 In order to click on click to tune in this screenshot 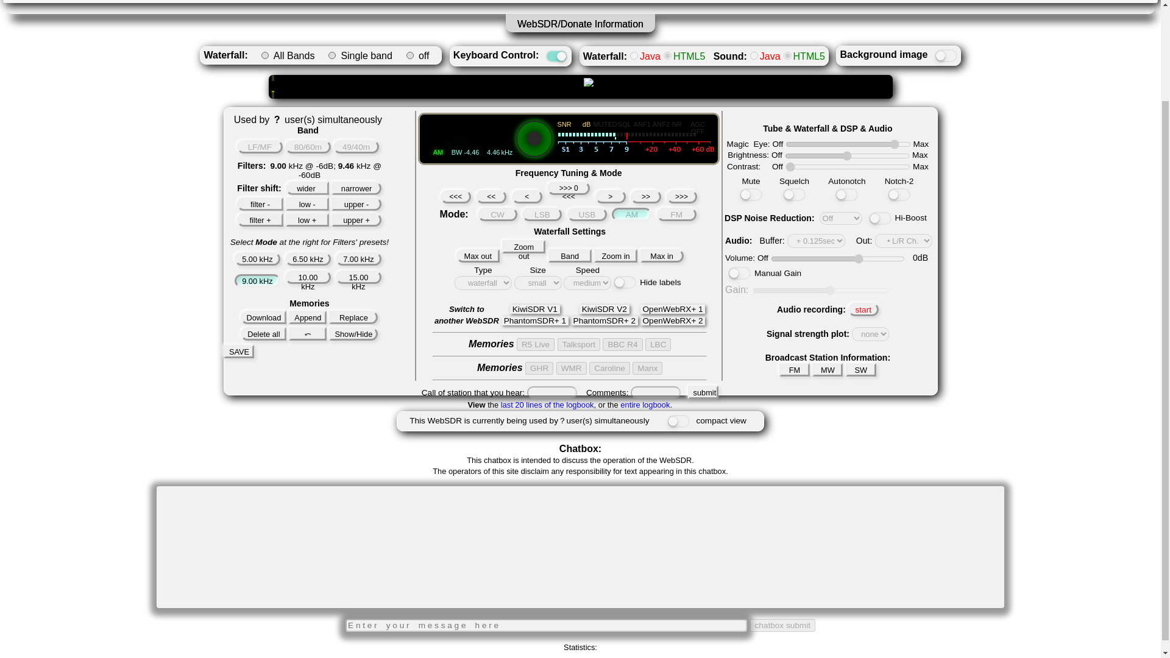, I will do `click(584, 82)`.